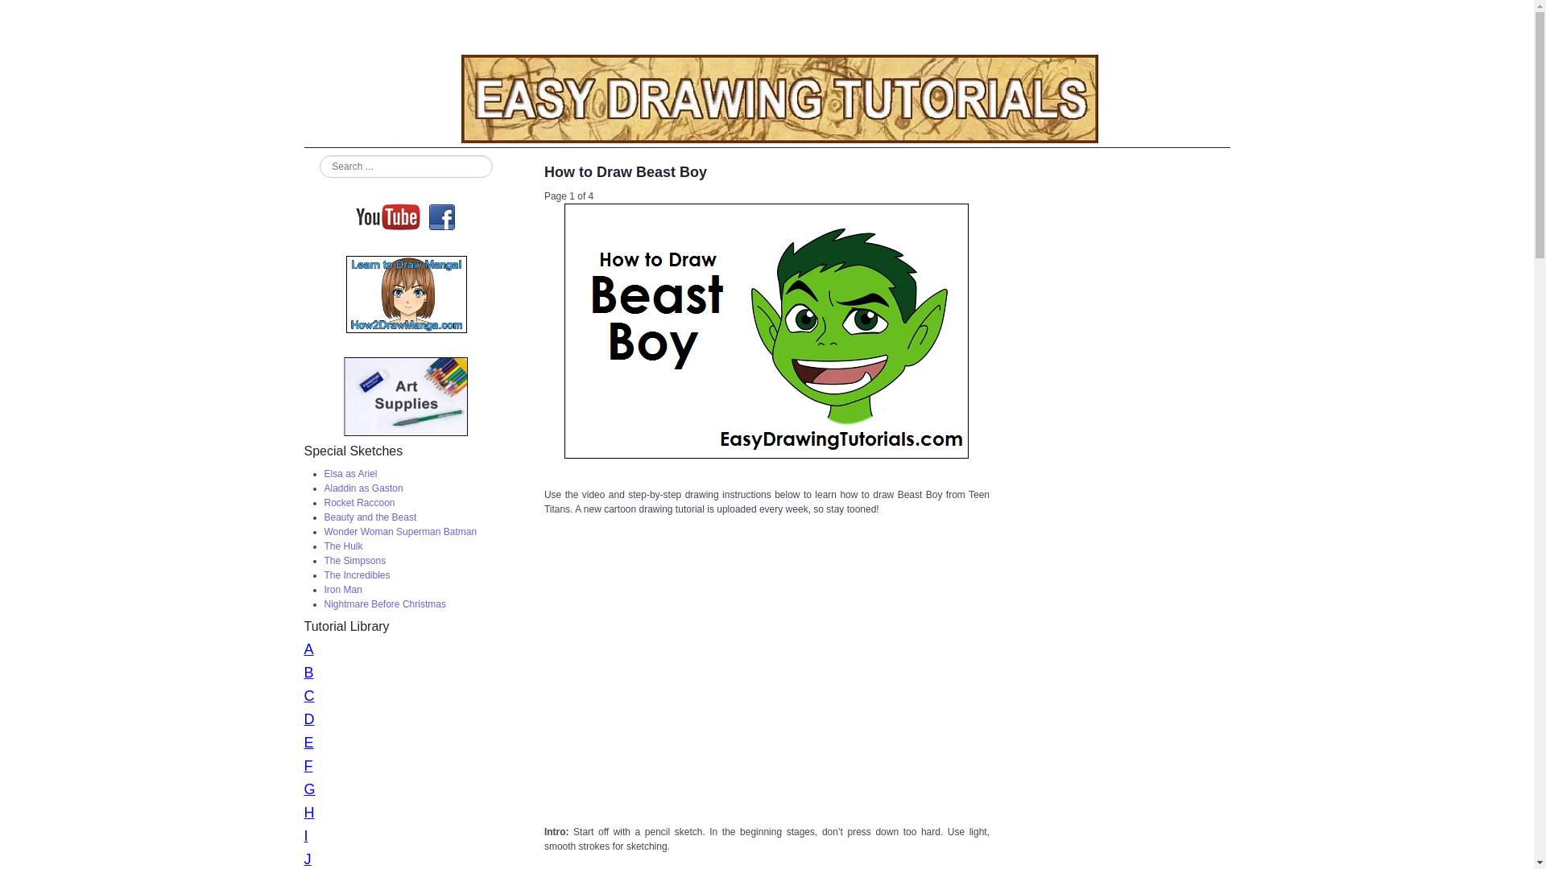  Describe the element at coordinates (356, 575) in the screenshot. I see `The Incredibles` at that location.